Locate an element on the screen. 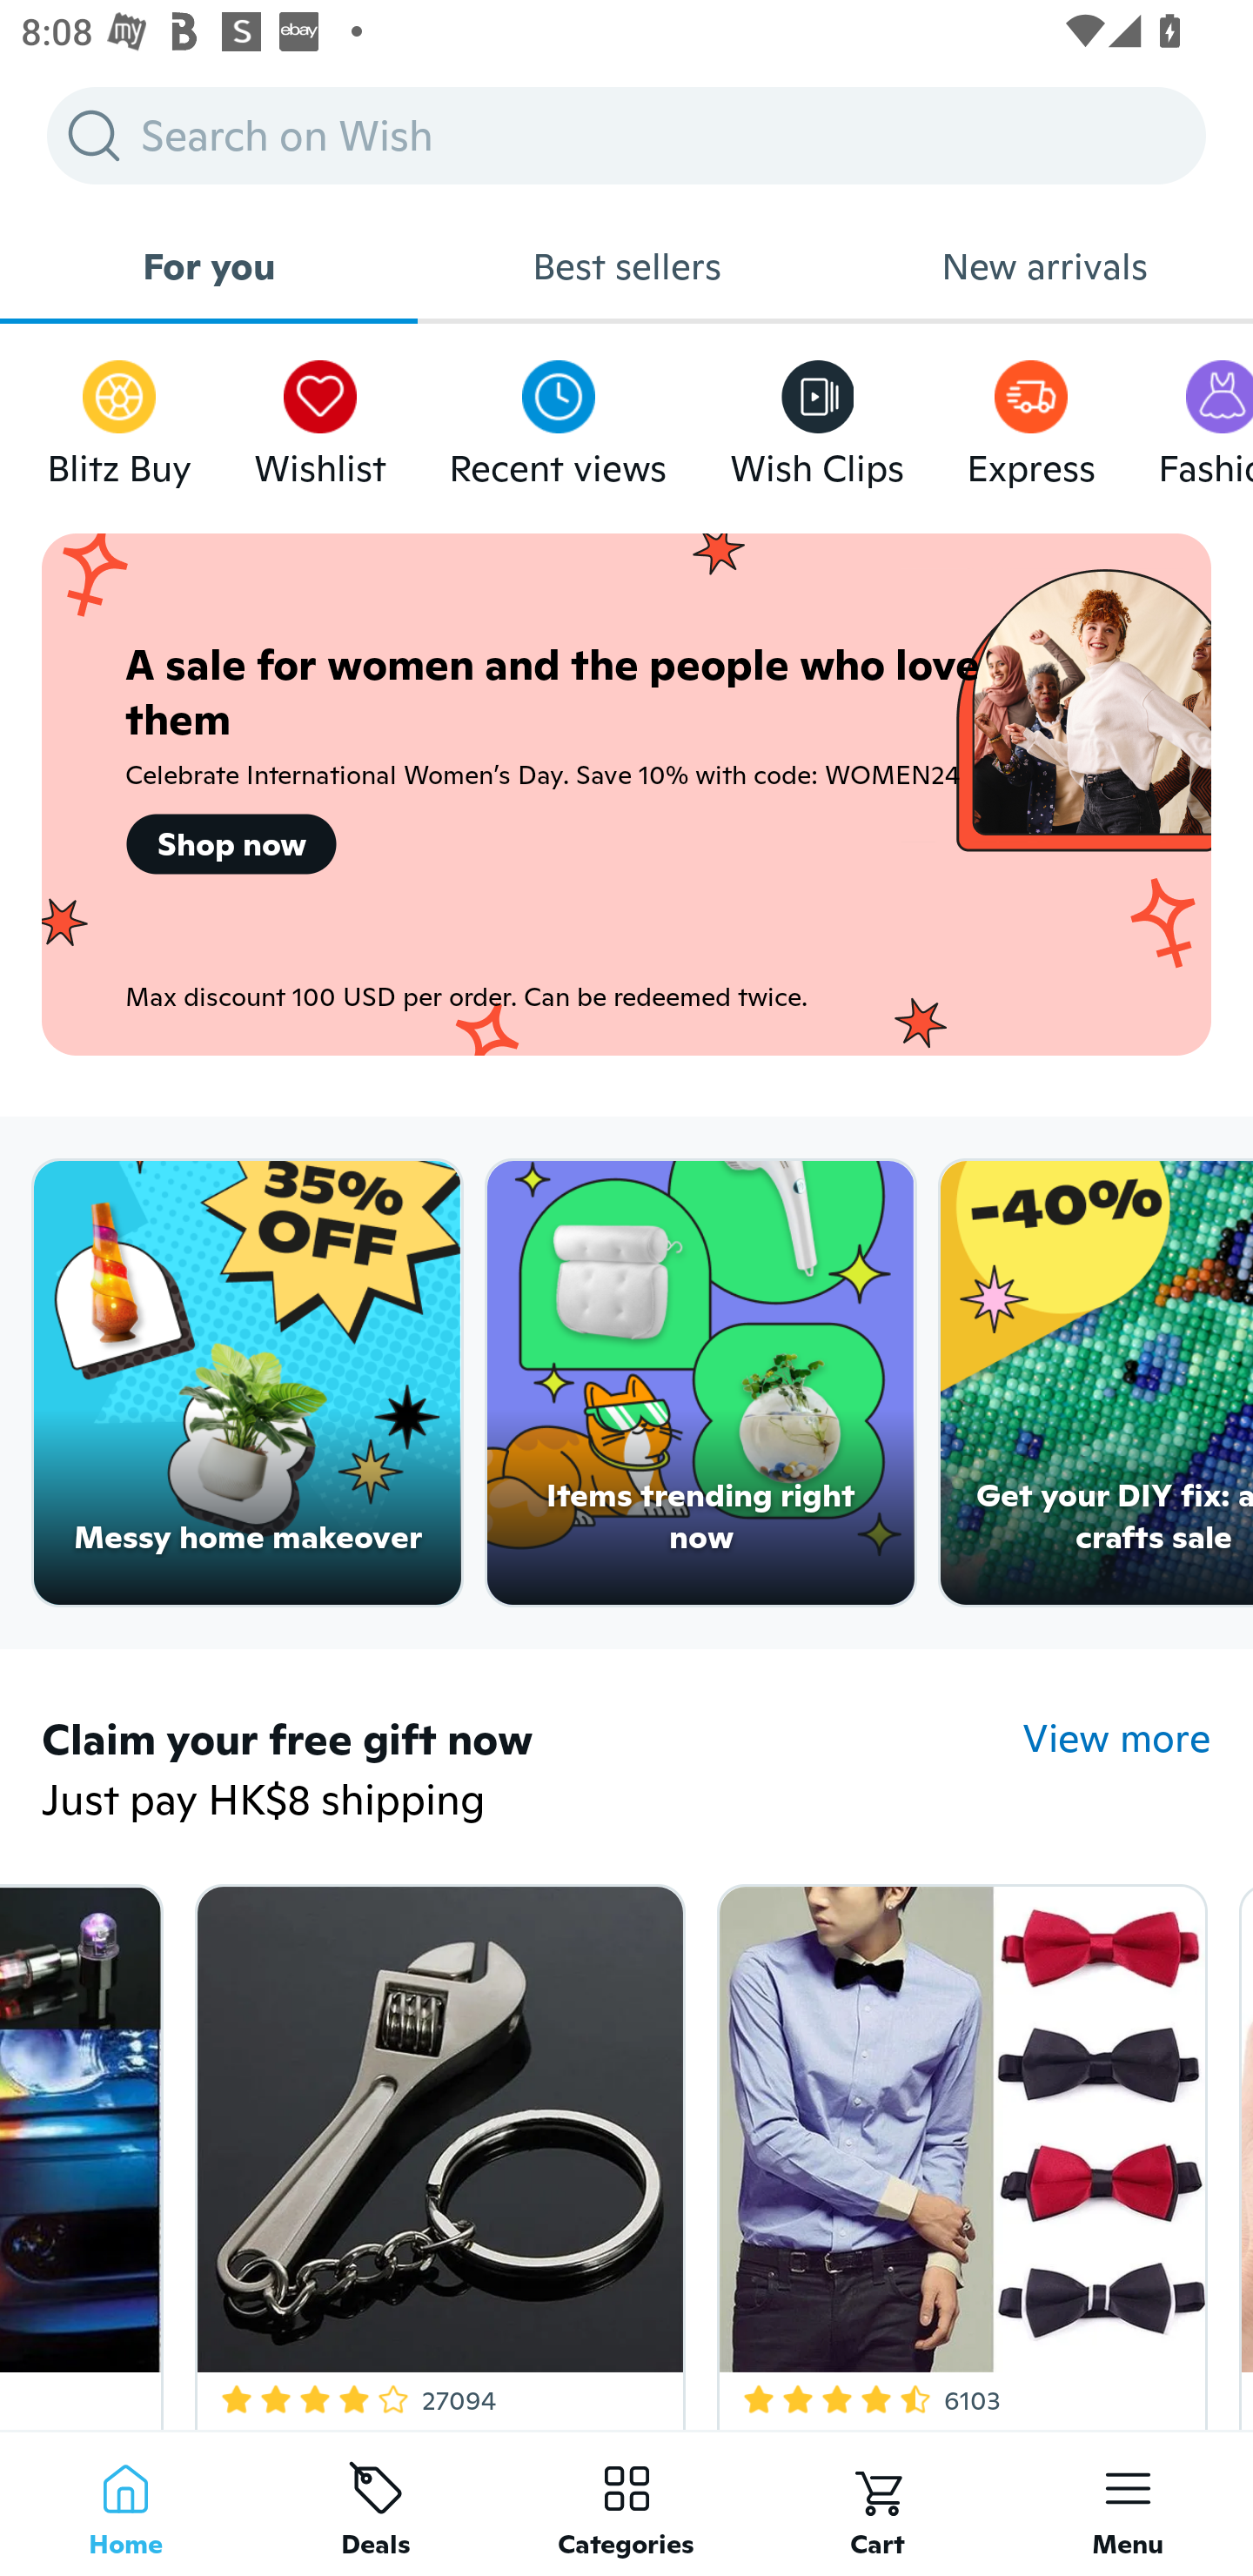 Image resolution: width=1253 pixels, height=2576 pixels. Search on Wish is located at coordinates (626, 135).